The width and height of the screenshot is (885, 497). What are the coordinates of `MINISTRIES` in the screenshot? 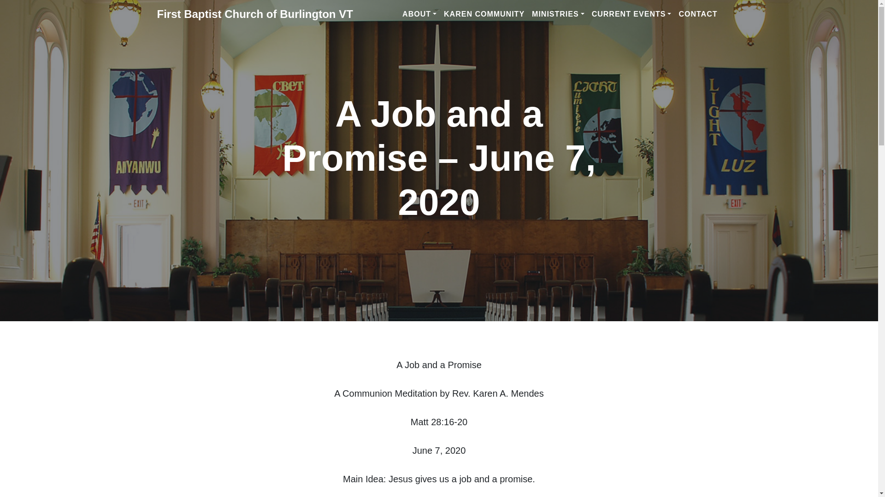 It's located at (558, 14).